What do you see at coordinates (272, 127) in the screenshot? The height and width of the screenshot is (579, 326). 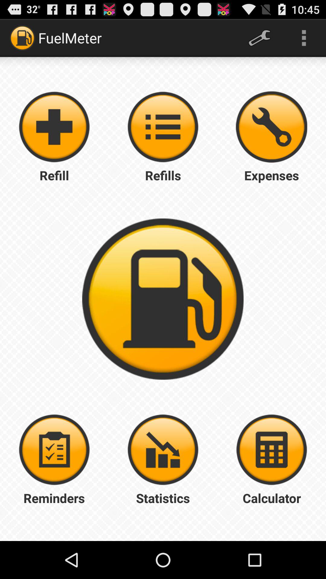 I see `tap item above refills app` at bounding box center [272, 127].